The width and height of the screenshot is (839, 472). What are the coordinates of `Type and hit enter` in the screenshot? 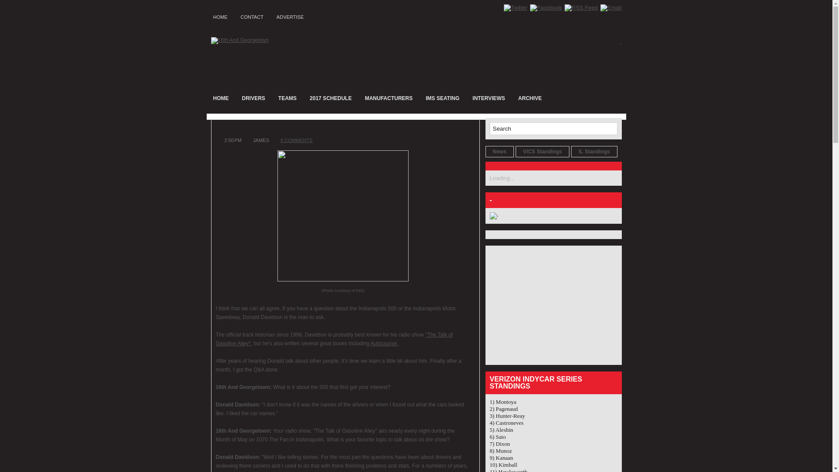 It's located at (553, 128).